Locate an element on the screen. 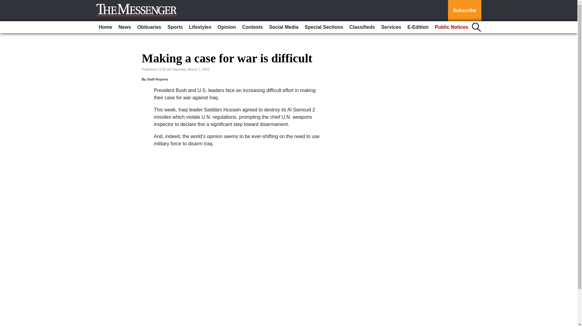 The image size is (582, 327). Obituaries is located at coordinates (149, 27).